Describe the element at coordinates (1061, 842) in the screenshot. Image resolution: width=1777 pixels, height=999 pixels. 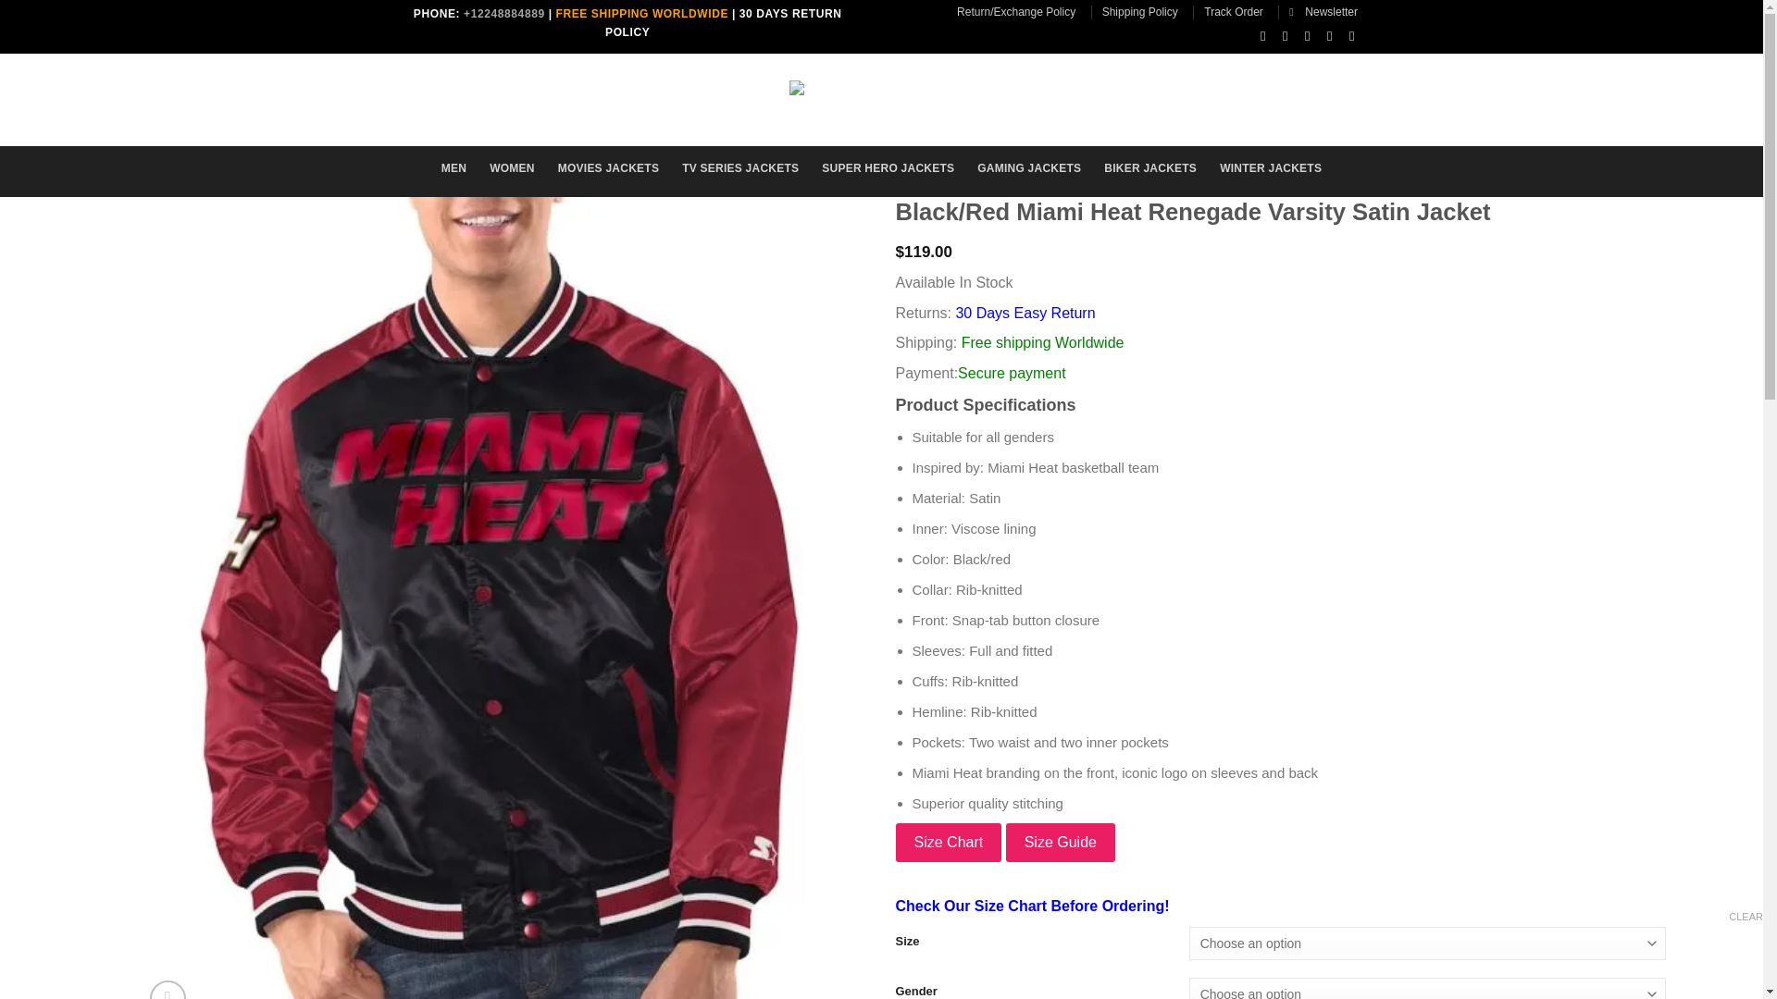
I see `Size Guide` at that location.